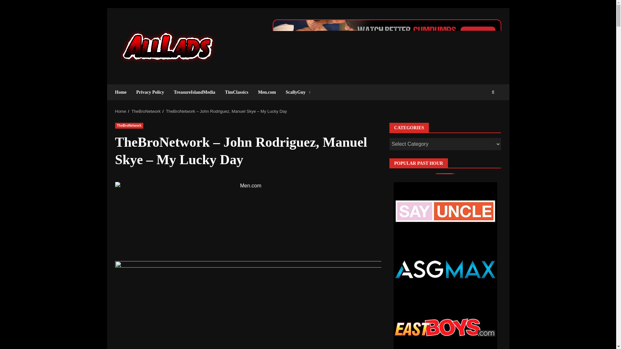 This screenshot has width=621, height=349. I want to click on Privacy Policy, so click(150, 92).